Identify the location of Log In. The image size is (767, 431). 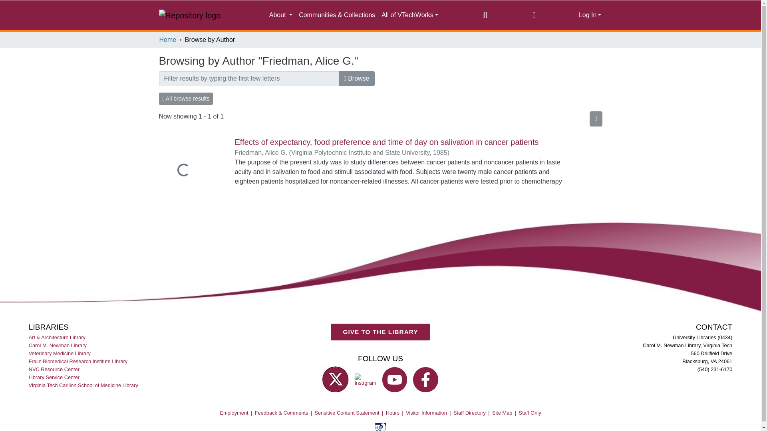
(590, 15).